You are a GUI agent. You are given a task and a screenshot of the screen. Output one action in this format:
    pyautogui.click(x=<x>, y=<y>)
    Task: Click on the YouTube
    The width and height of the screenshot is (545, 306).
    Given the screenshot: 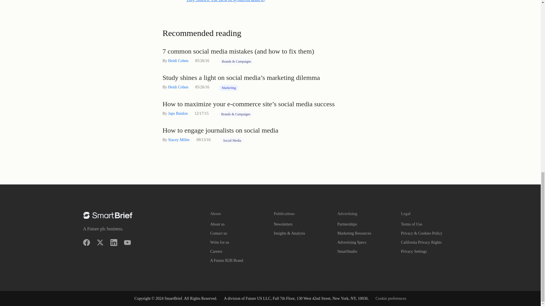 What is the action you would take?
    pyautogui.click(x=127, y=243)
    